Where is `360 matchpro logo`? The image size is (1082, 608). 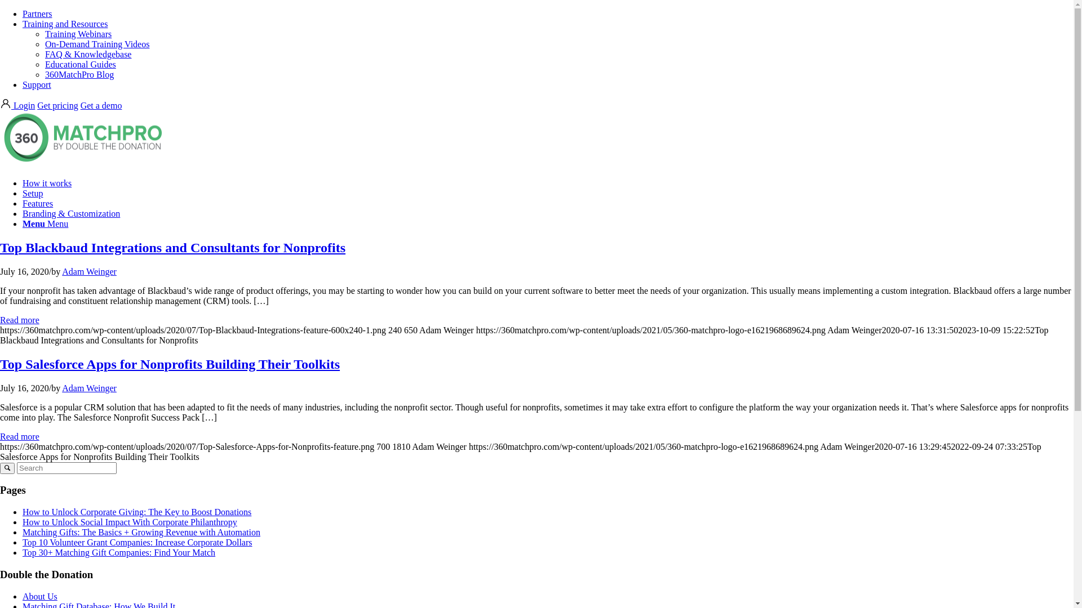 360 matchpro logo is located at coordinates (85, 139).